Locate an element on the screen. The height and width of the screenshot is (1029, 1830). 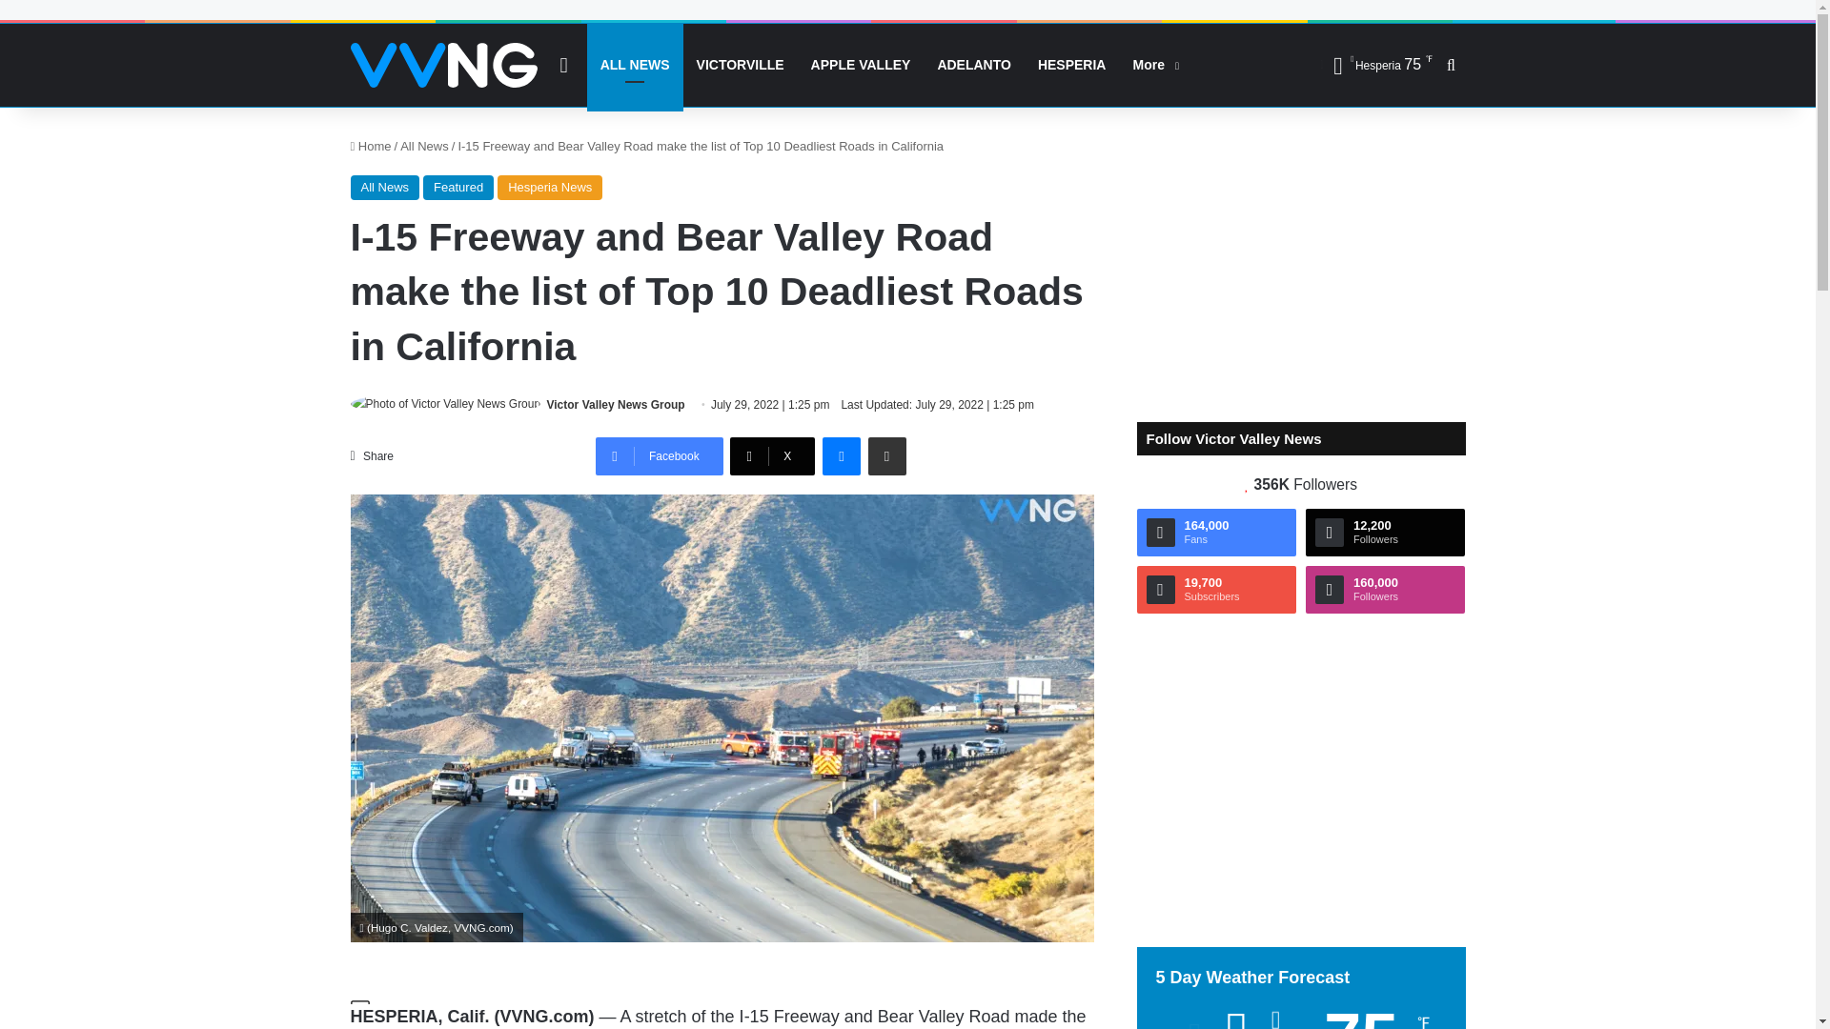
Featured is located at coordinates (457, 187).